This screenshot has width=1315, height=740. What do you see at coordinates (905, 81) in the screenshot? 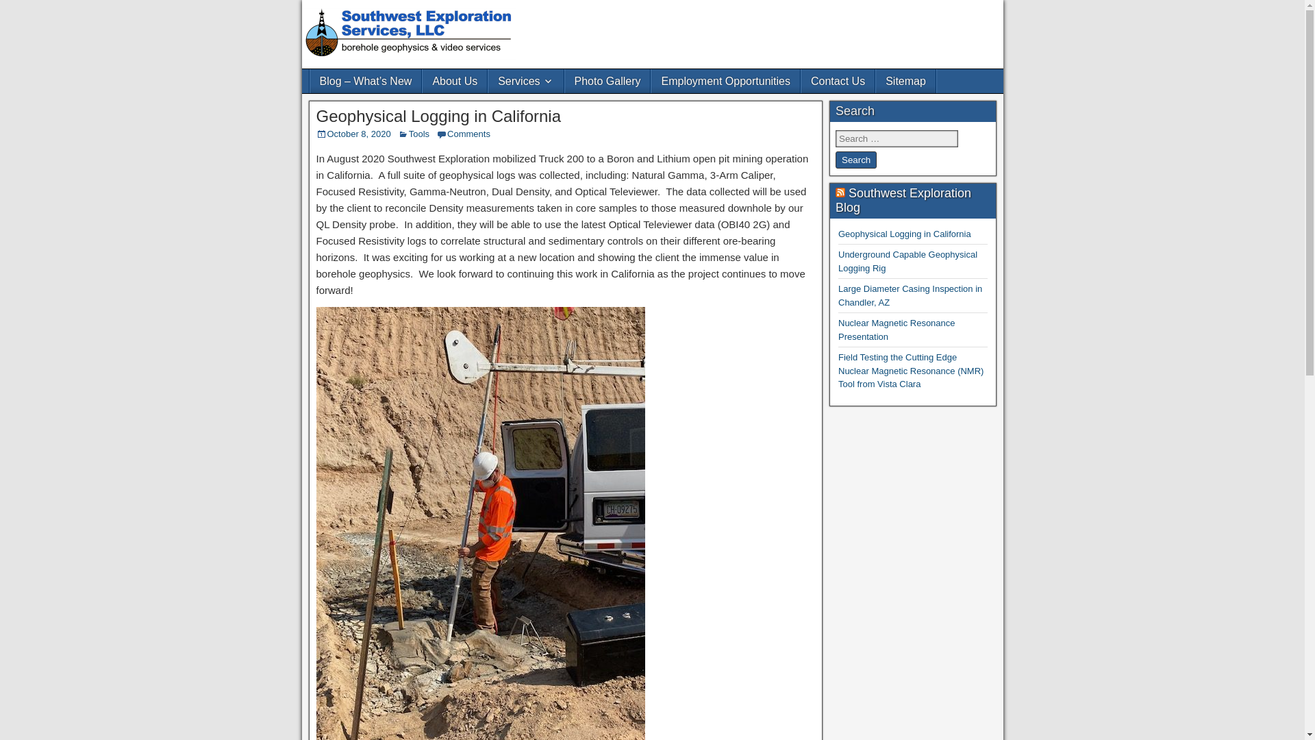
I see `Sitemap` at bounding box center [905, 81].